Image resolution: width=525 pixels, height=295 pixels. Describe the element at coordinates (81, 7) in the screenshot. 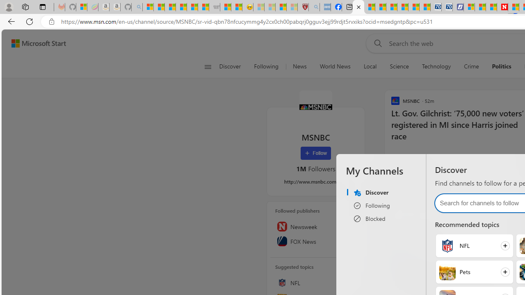

I see `Microsoft-Report a Concern to Bing` at that location.